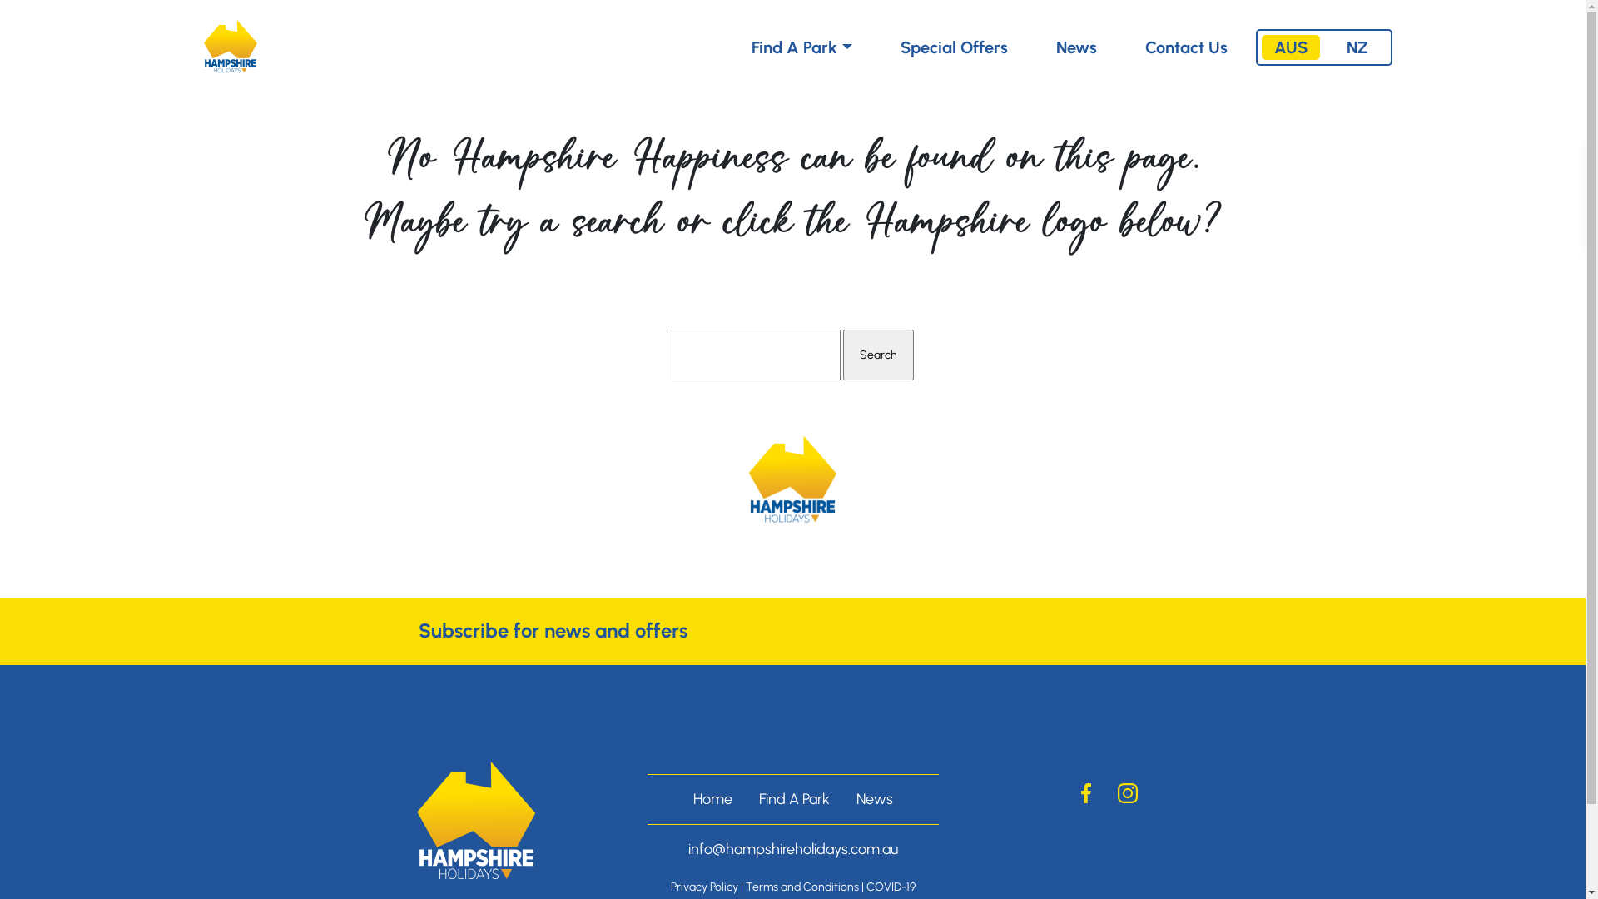  Describe the element at coordinates (792, 849) in the screenshot. I see `info@hampshireholidays.com.au` at that location.